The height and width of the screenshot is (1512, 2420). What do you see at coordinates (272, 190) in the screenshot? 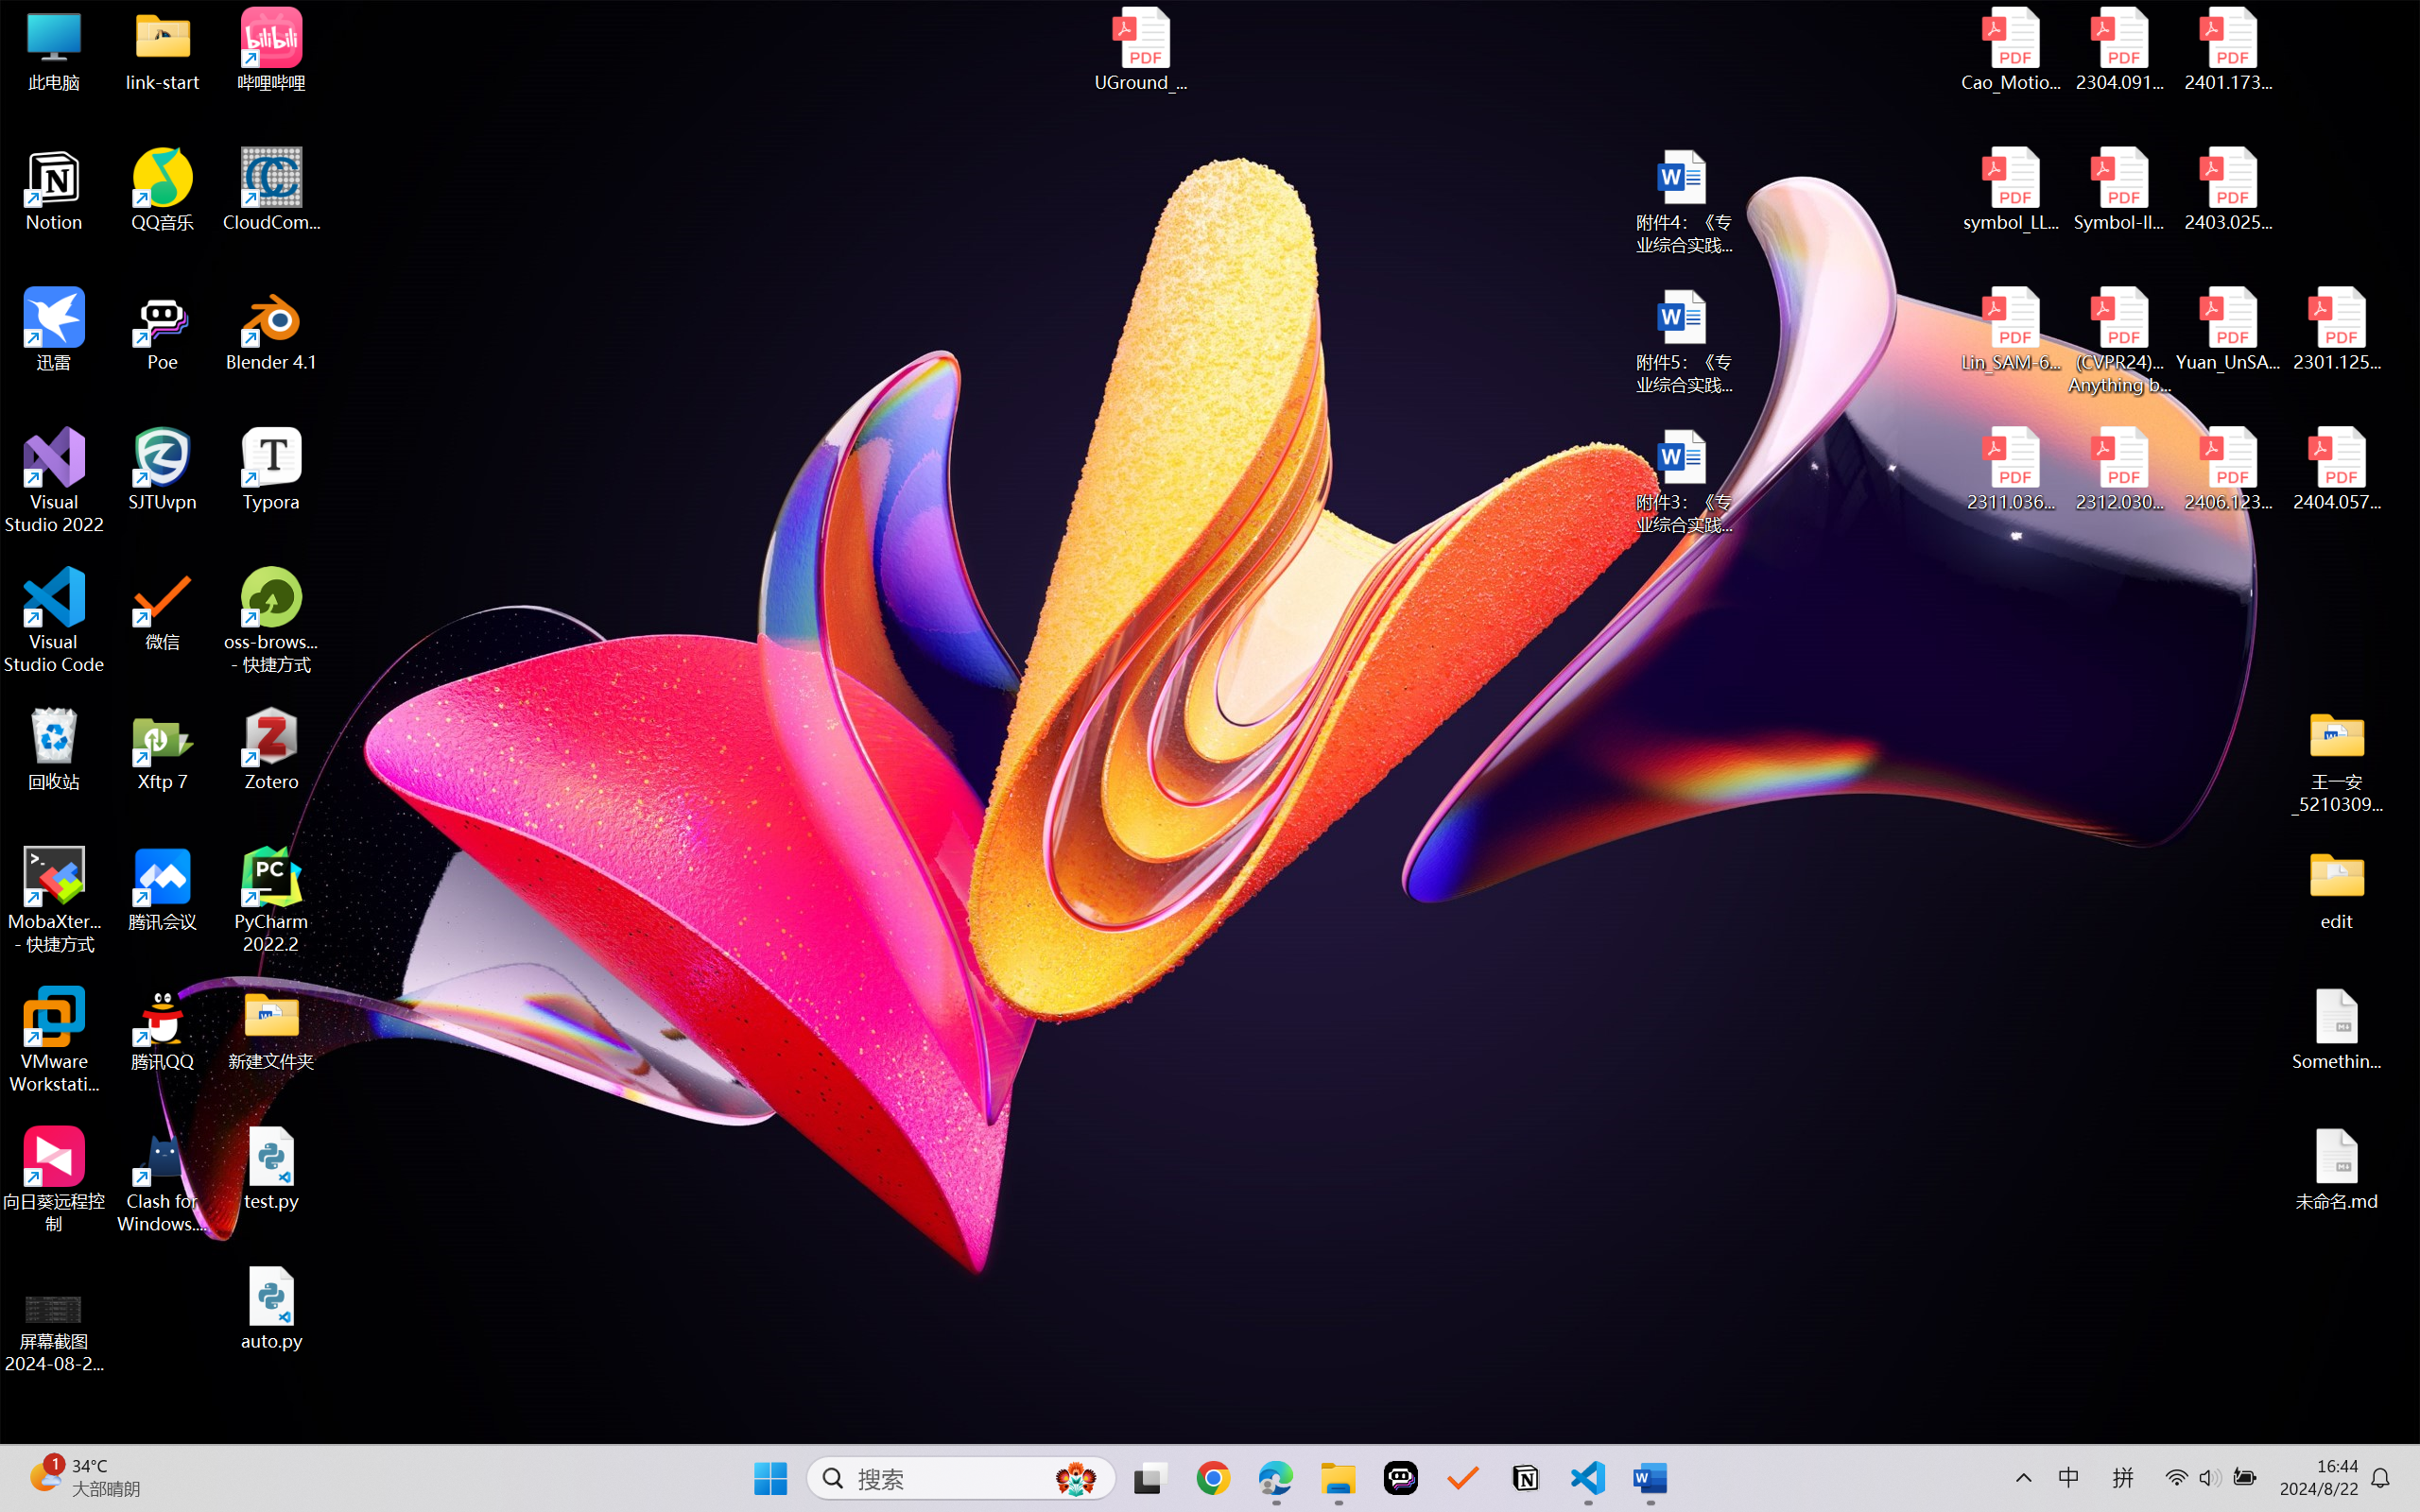
I see `CloudCompare` at bounding box center [272, 190].